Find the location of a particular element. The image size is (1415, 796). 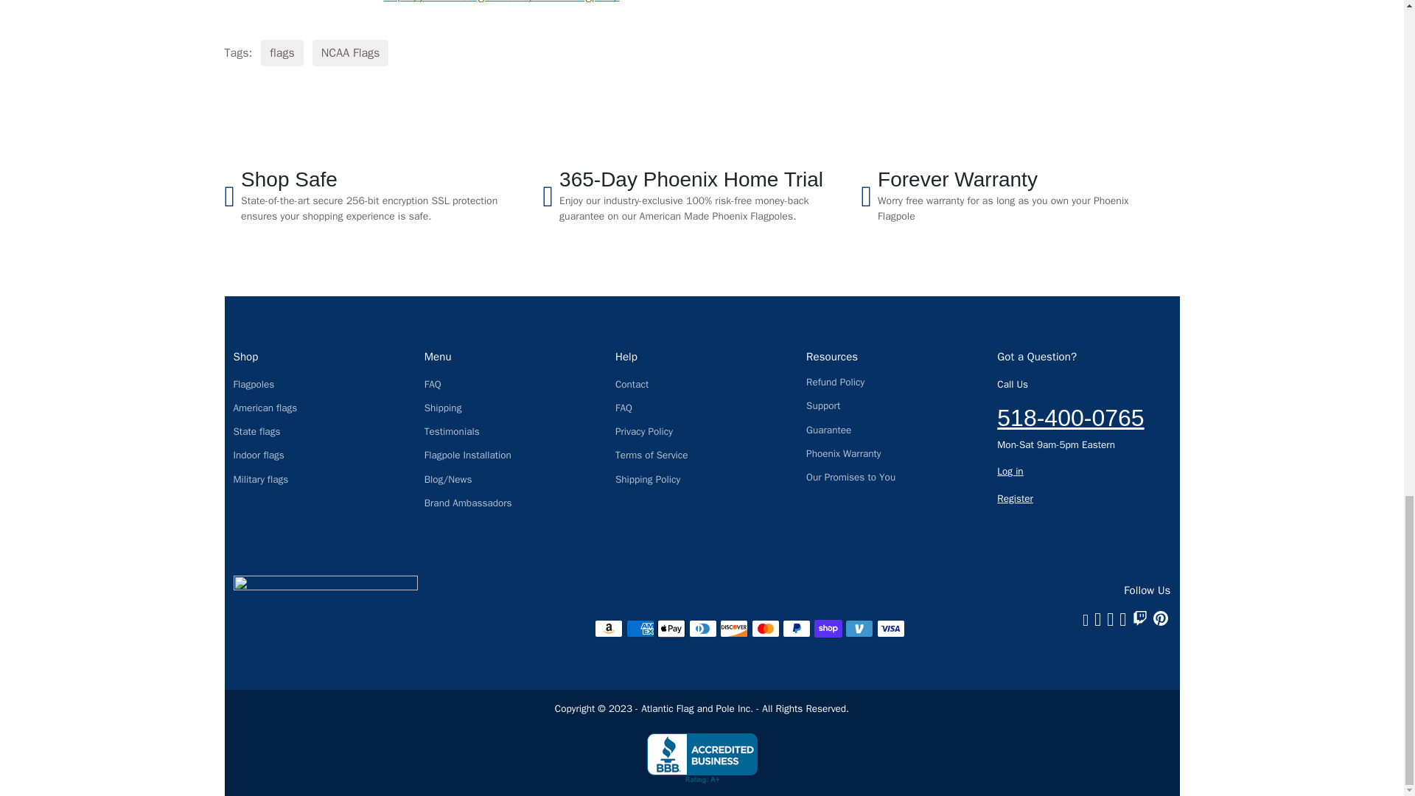

Amazon is located at coordinates (608, 629).